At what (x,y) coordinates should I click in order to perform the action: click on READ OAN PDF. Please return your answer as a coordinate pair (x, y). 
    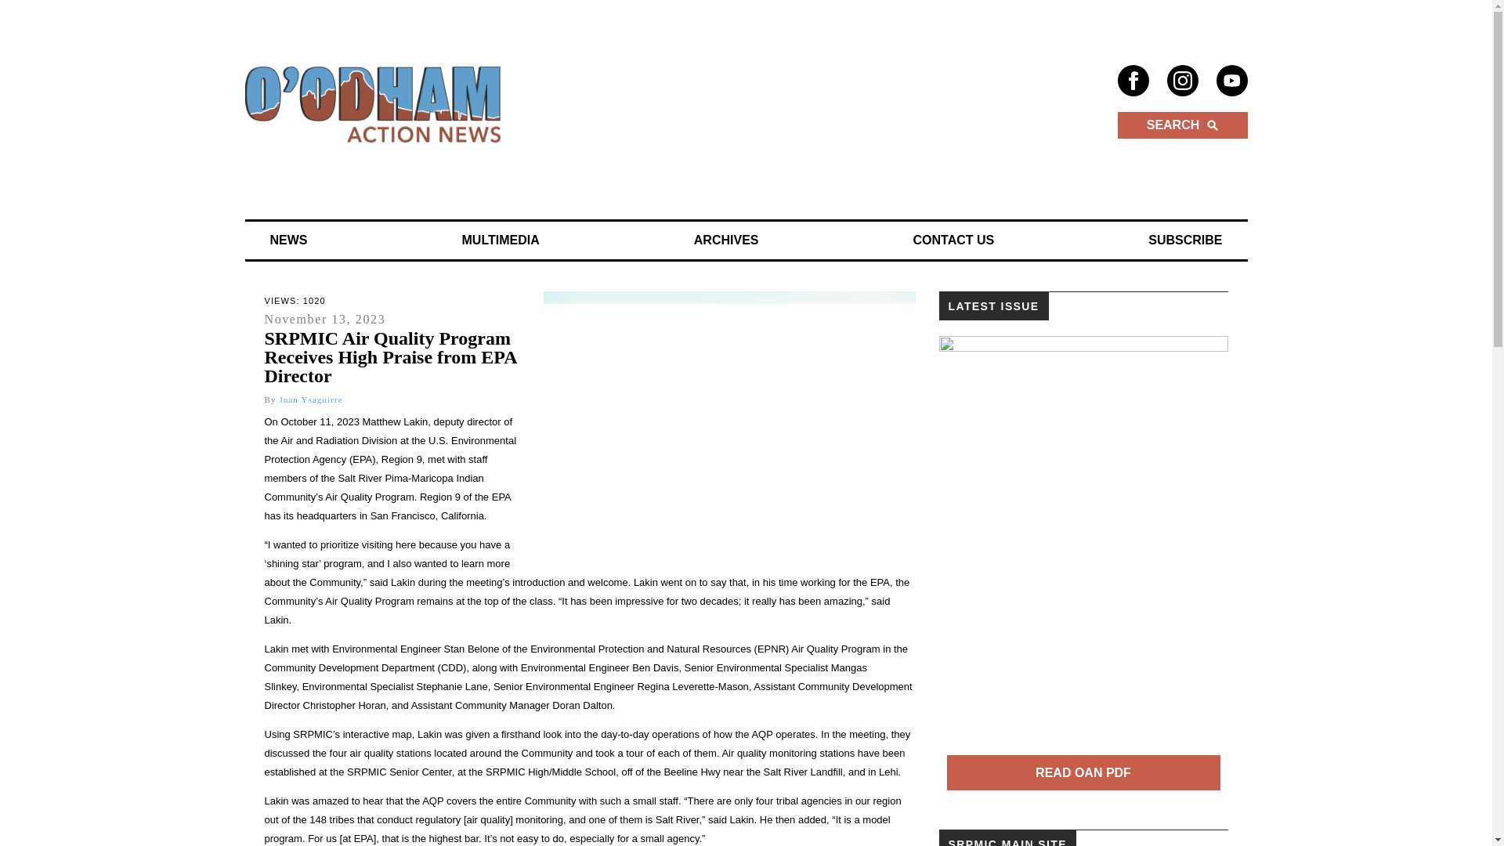
    Looking at the image, I should click on (1083, 772).